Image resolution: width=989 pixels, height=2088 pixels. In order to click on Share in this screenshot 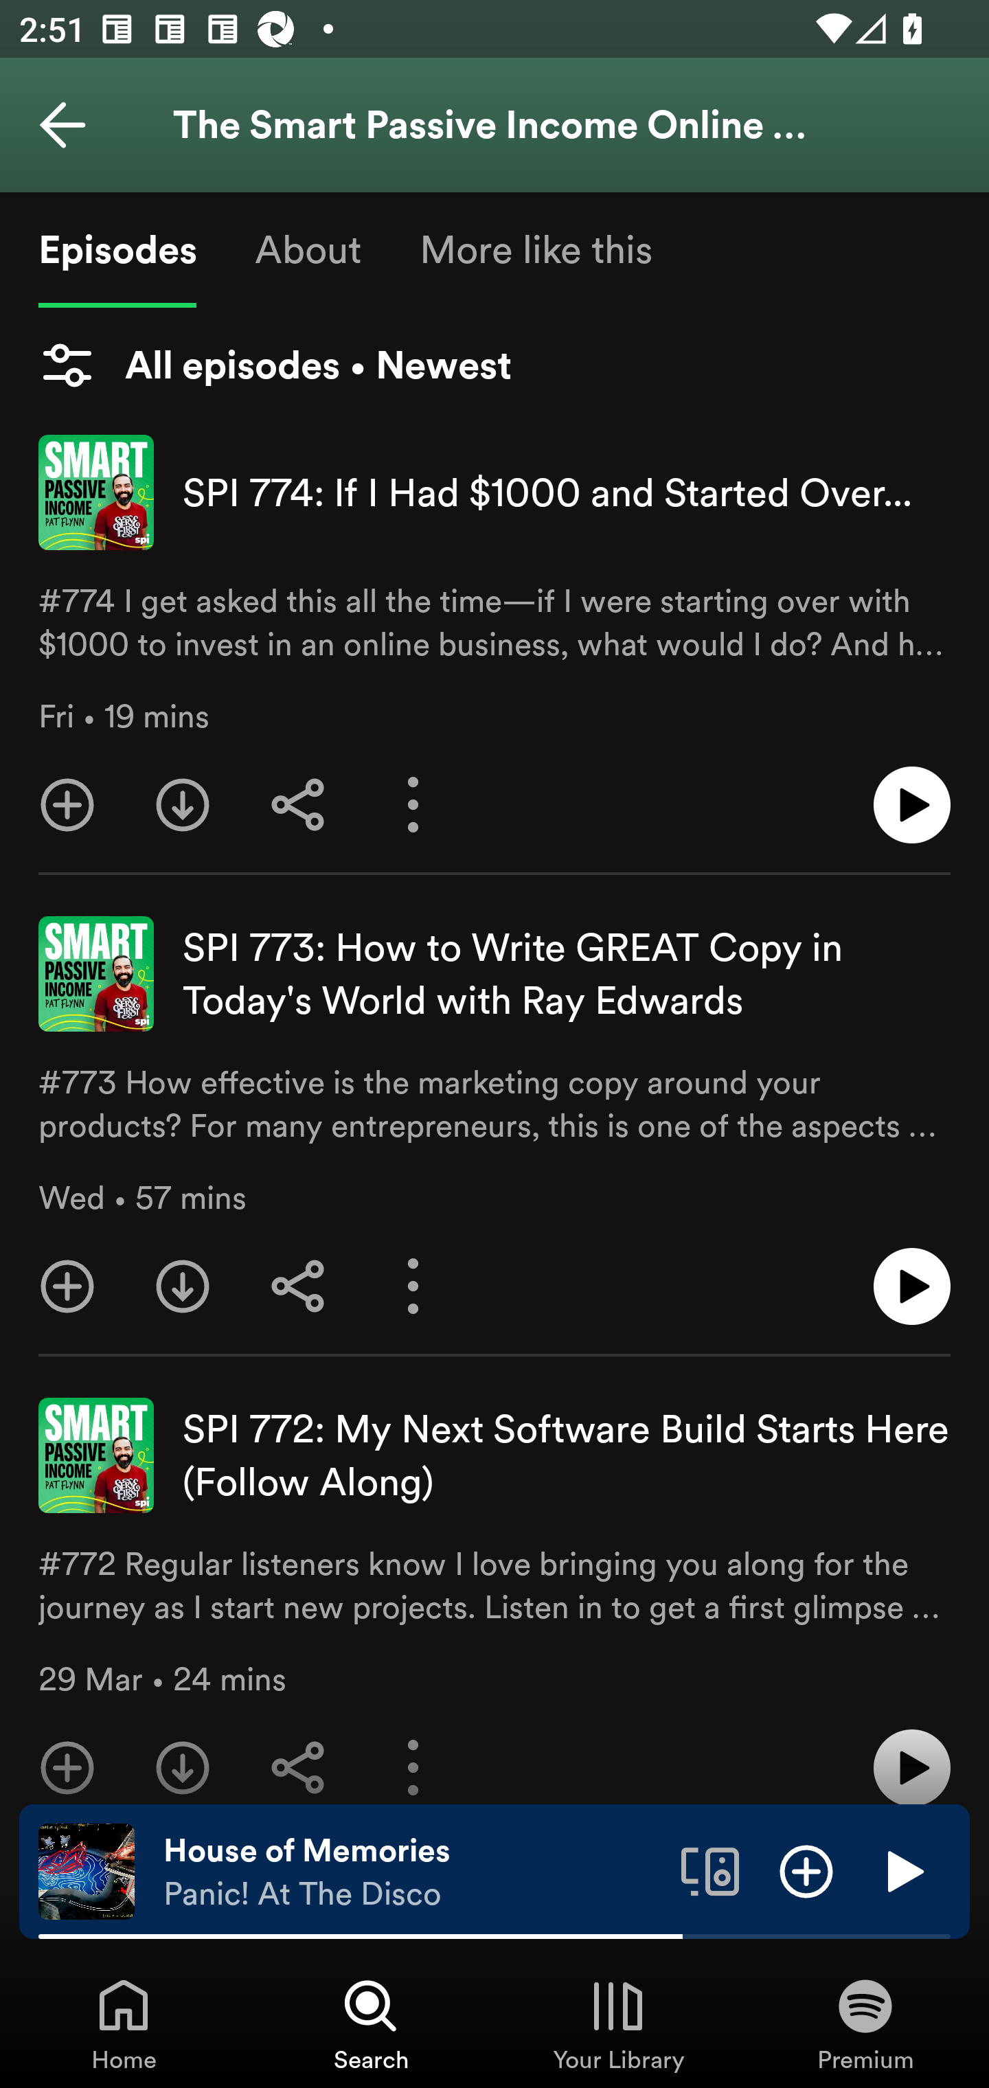, I will do `click(298, 1286)`.